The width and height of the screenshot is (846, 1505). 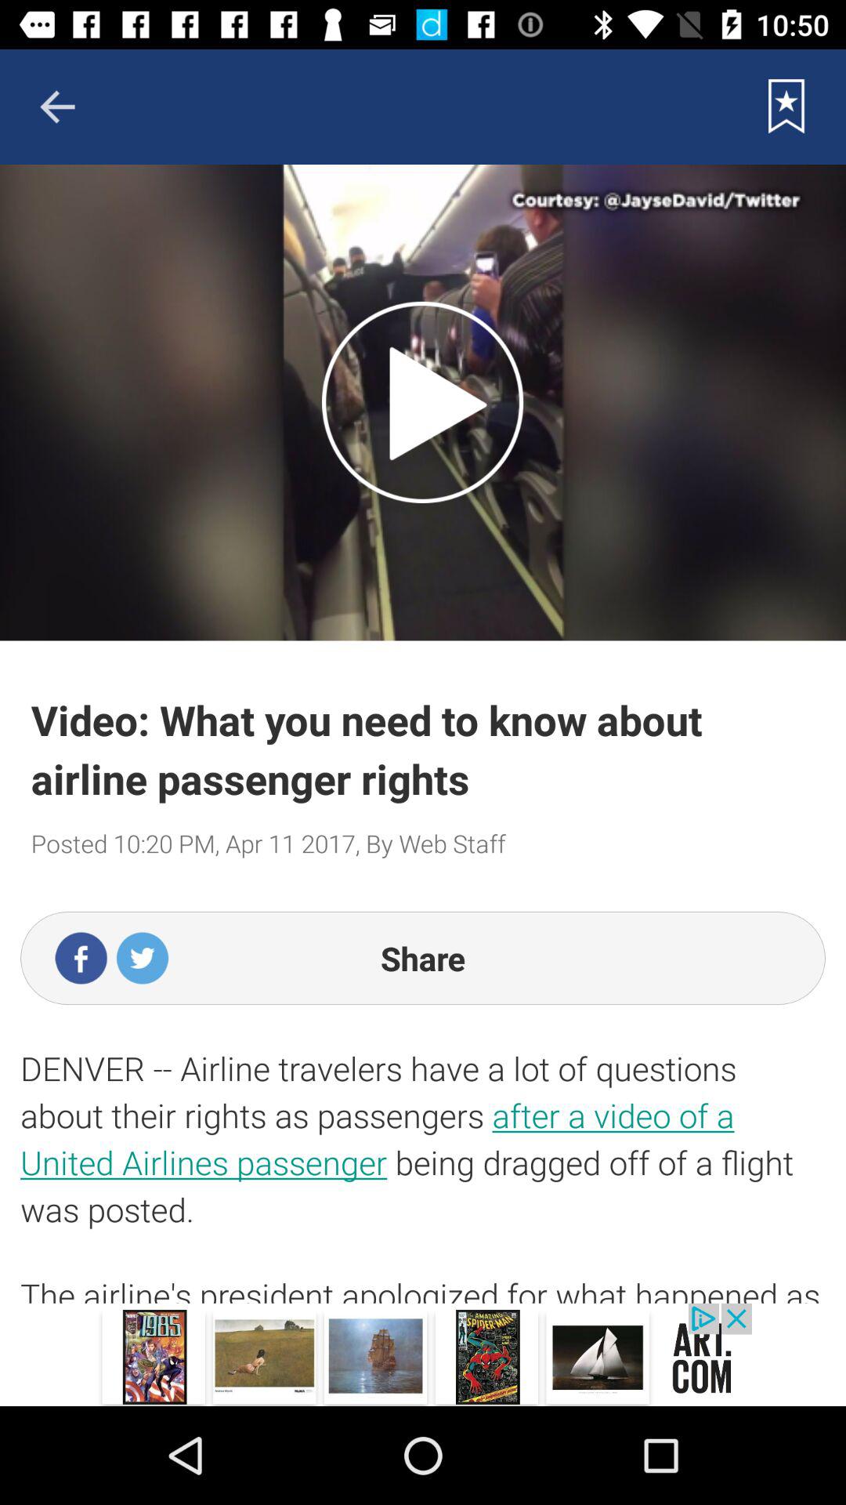 What do you see at coordinates (423, 1354) in the screenshot?
I see `advertisement sponsored` at bounding box center [423, 1354].